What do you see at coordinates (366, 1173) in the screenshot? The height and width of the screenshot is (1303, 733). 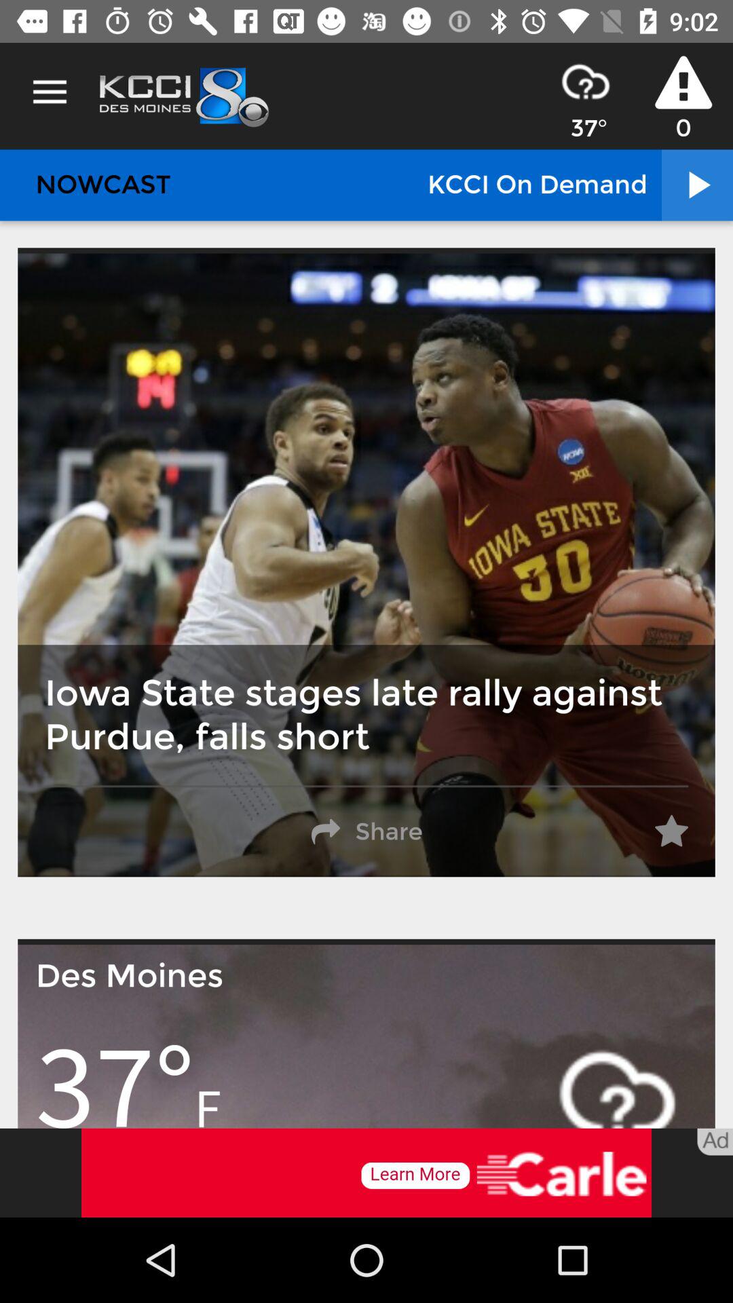 I see `see the advertisement` at bounding box center [366, 1173].